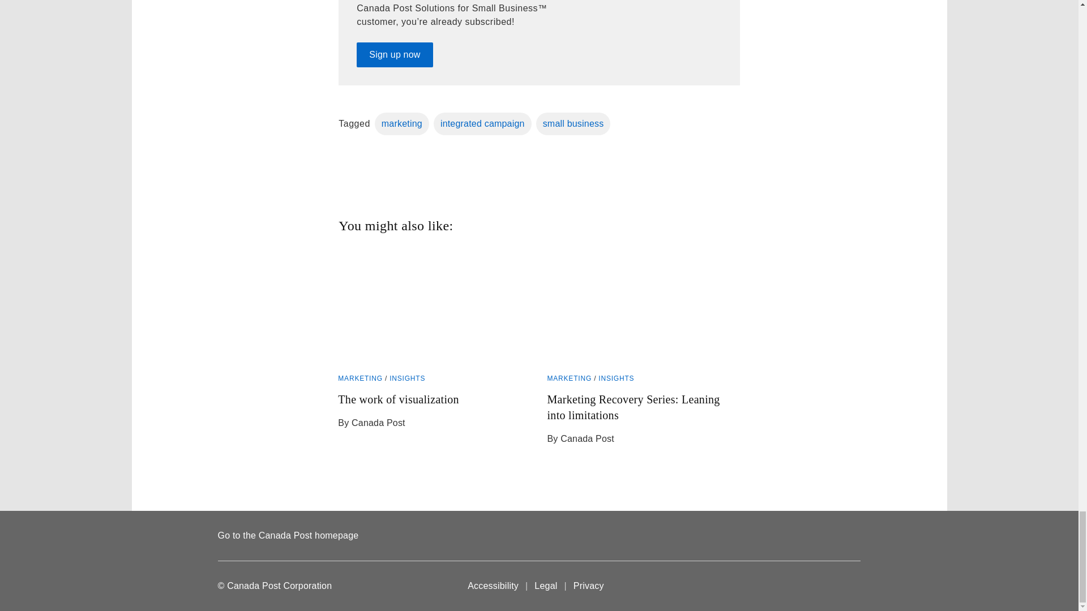  What do you see at coordinates (360, 378) in the screenshot?
I see `Sign up now` at bounding box center [360, 378].